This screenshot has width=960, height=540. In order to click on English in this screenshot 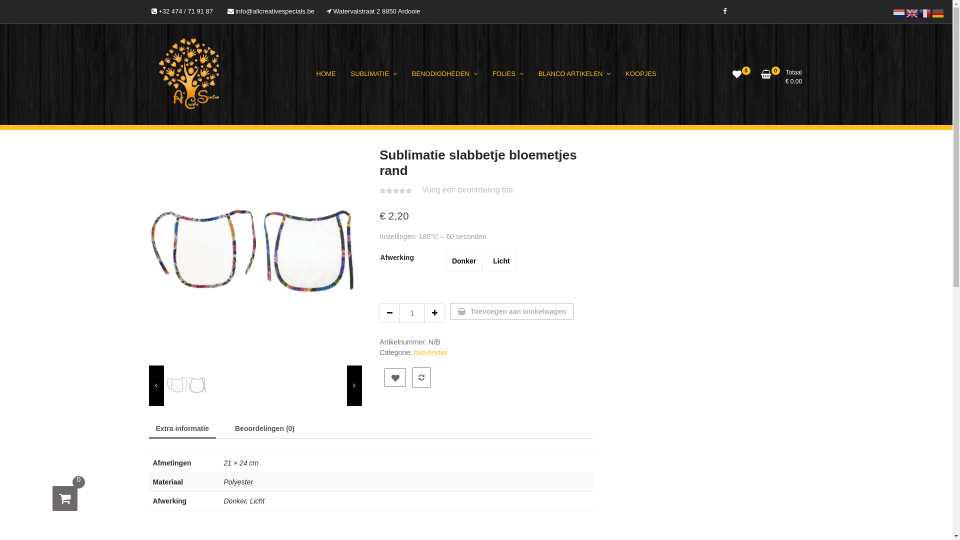, I will do `click(912, 13)`.